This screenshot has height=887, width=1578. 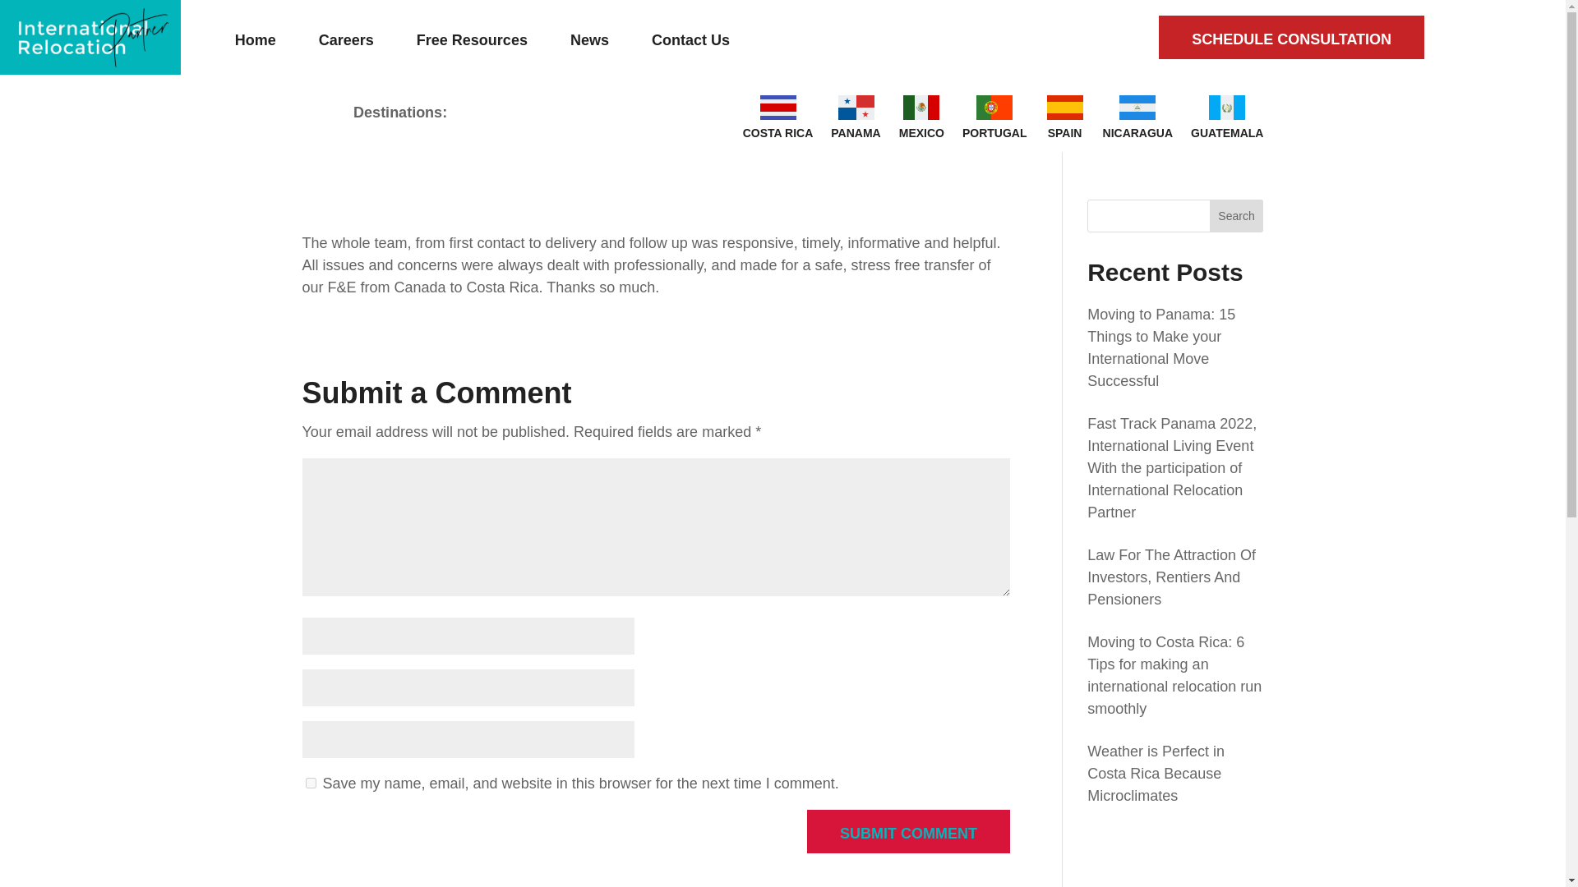 What do you see at coordinates (994, 117) in the screenshot?
I see `PORTUGAL` at bounding box center [994, 117].